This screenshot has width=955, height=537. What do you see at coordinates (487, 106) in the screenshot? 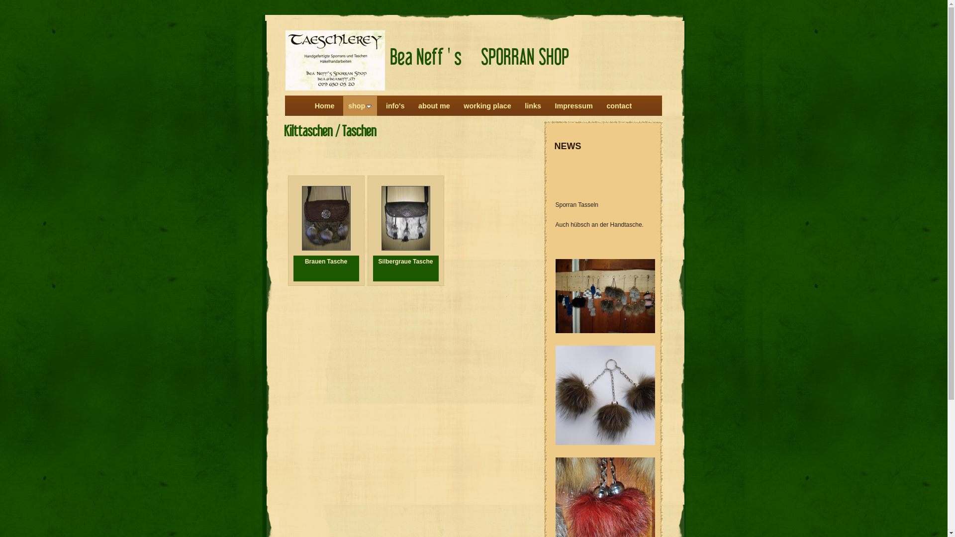
I see `working place` at bounding box center [487, 106].